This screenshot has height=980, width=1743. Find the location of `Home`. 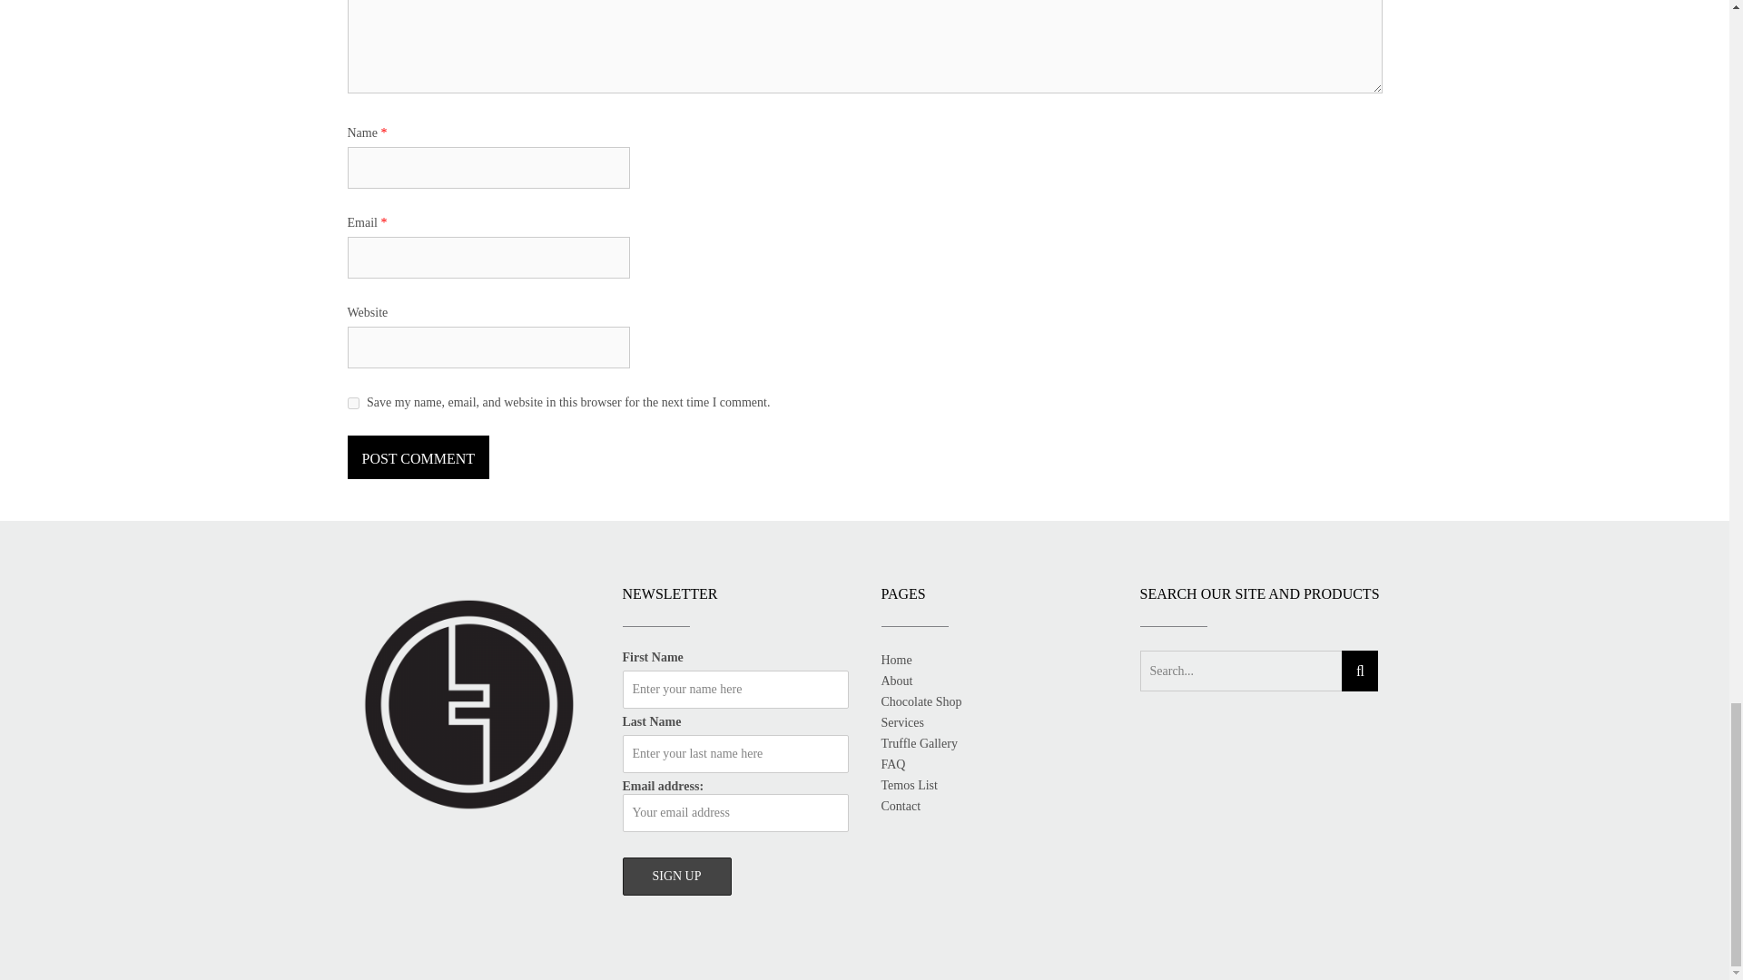

Home is located at coordinates (895, 661).